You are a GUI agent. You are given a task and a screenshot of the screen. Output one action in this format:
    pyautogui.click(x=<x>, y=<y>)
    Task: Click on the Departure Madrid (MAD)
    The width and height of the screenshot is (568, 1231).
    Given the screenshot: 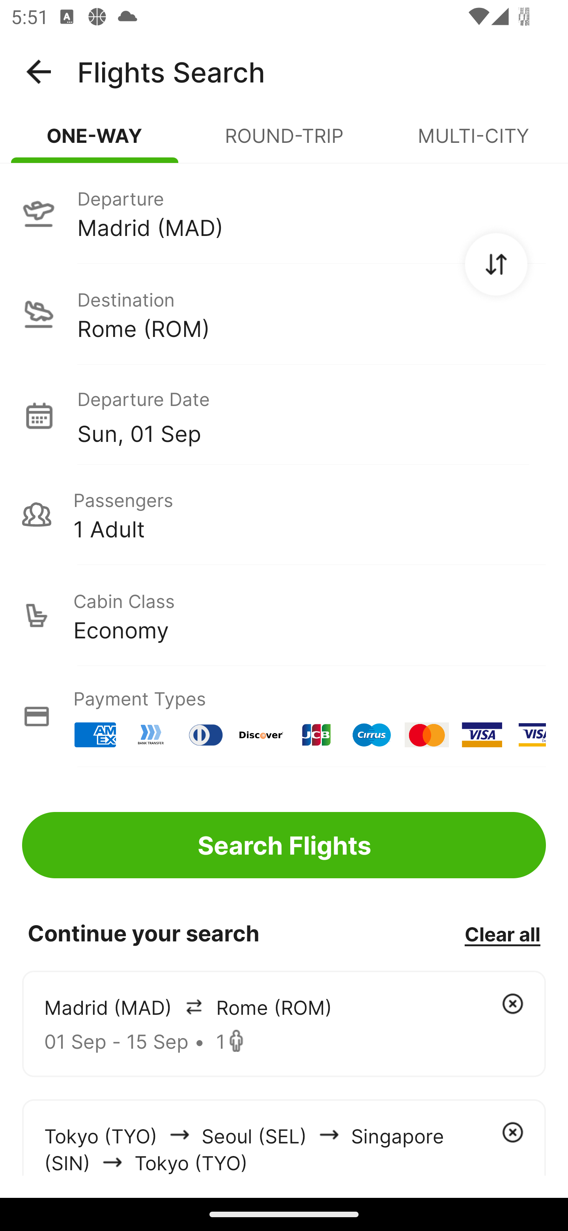 What is the action you would take?
    pyautogui.click(x=284, y=213)
    